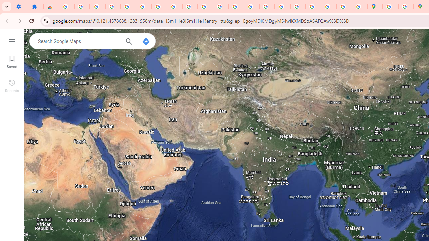  Describe the element at coordinates (12, 40) in the screenshot. I see `Menu` at that location.